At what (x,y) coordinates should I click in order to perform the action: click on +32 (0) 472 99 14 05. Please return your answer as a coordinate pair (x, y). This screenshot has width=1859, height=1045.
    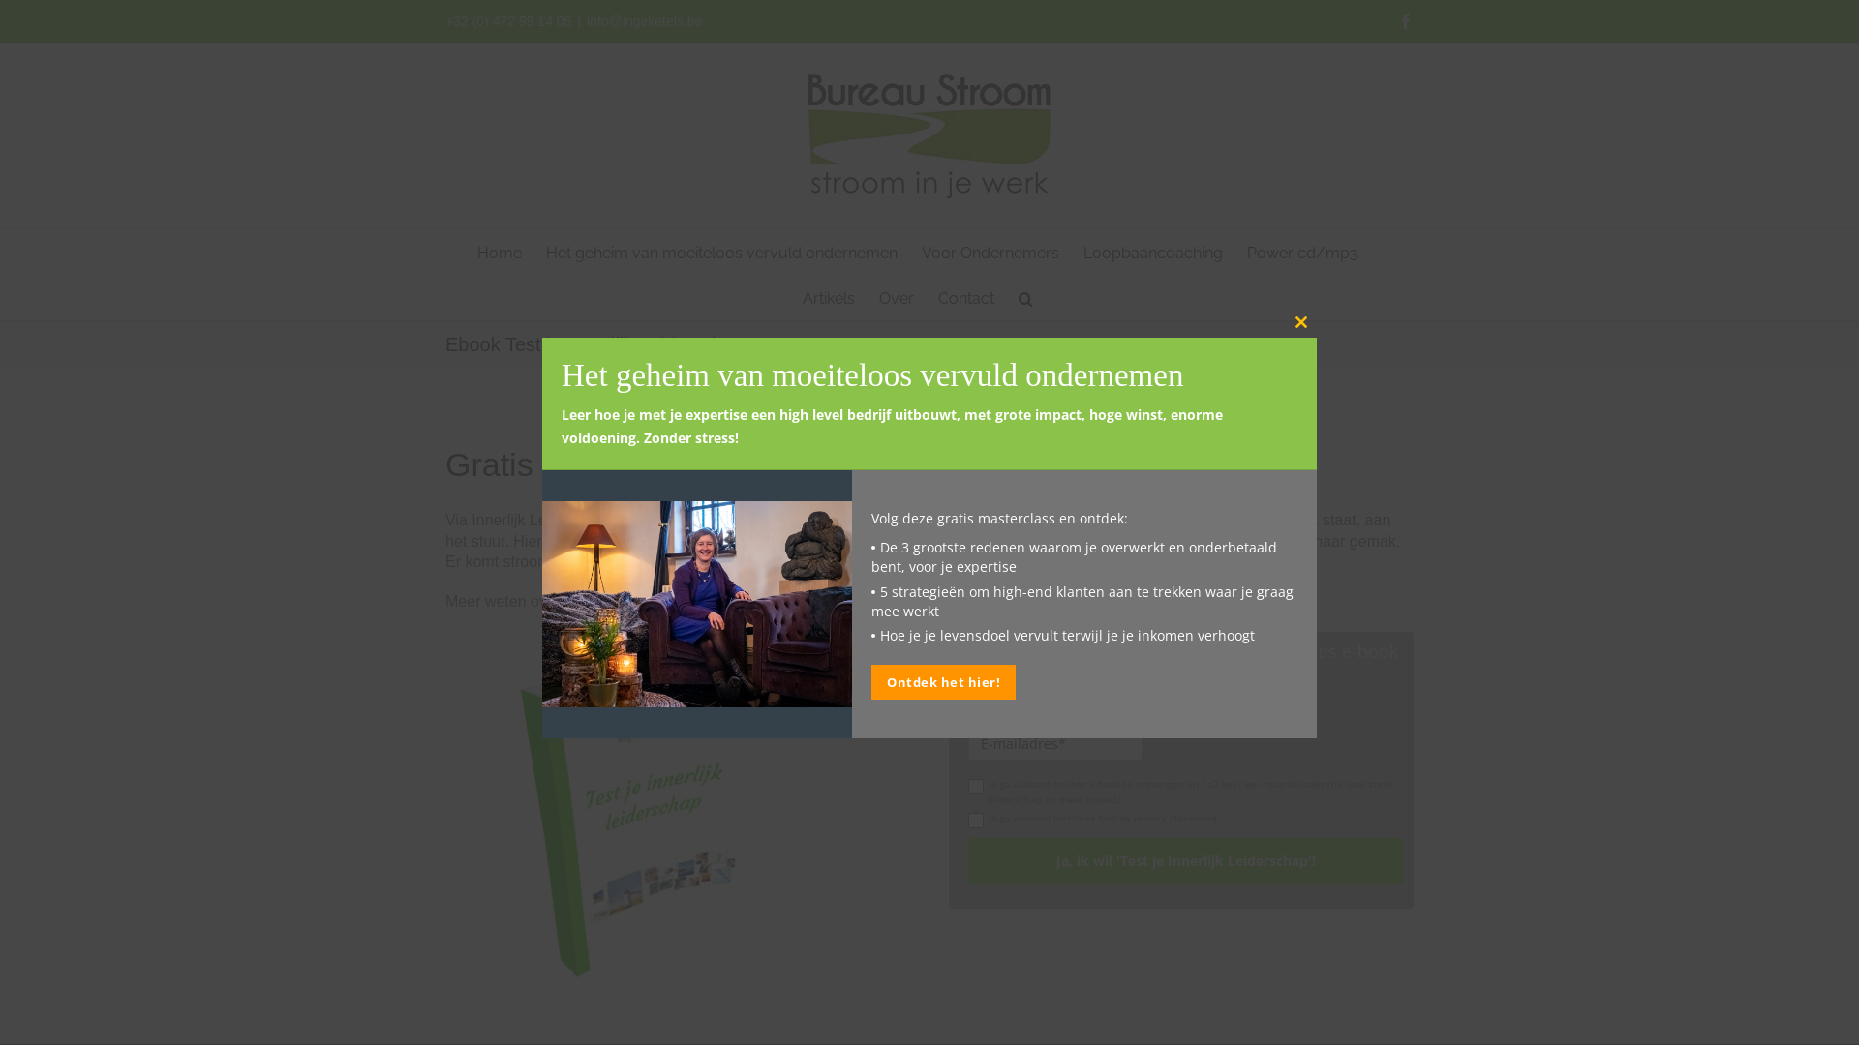
    Looking at the image, I should click on (508, 21).